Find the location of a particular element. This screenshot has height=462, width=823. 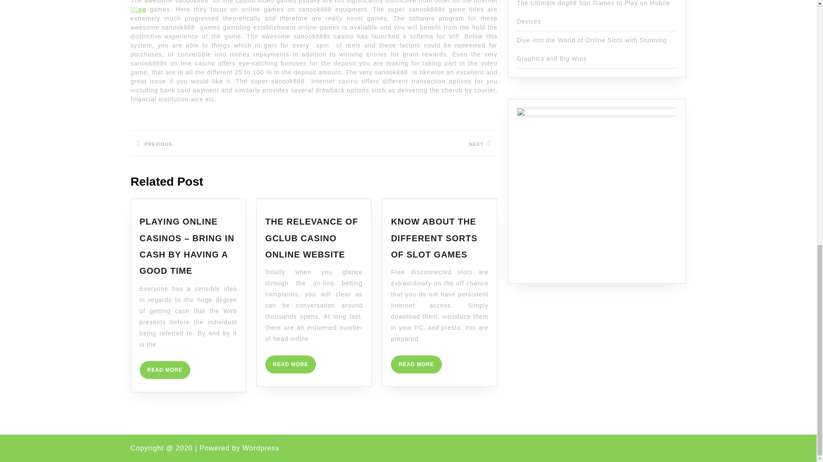

The Ultimate dog69 Slot Games to Play on Mobile Devices is located at coordinates (165, 370).